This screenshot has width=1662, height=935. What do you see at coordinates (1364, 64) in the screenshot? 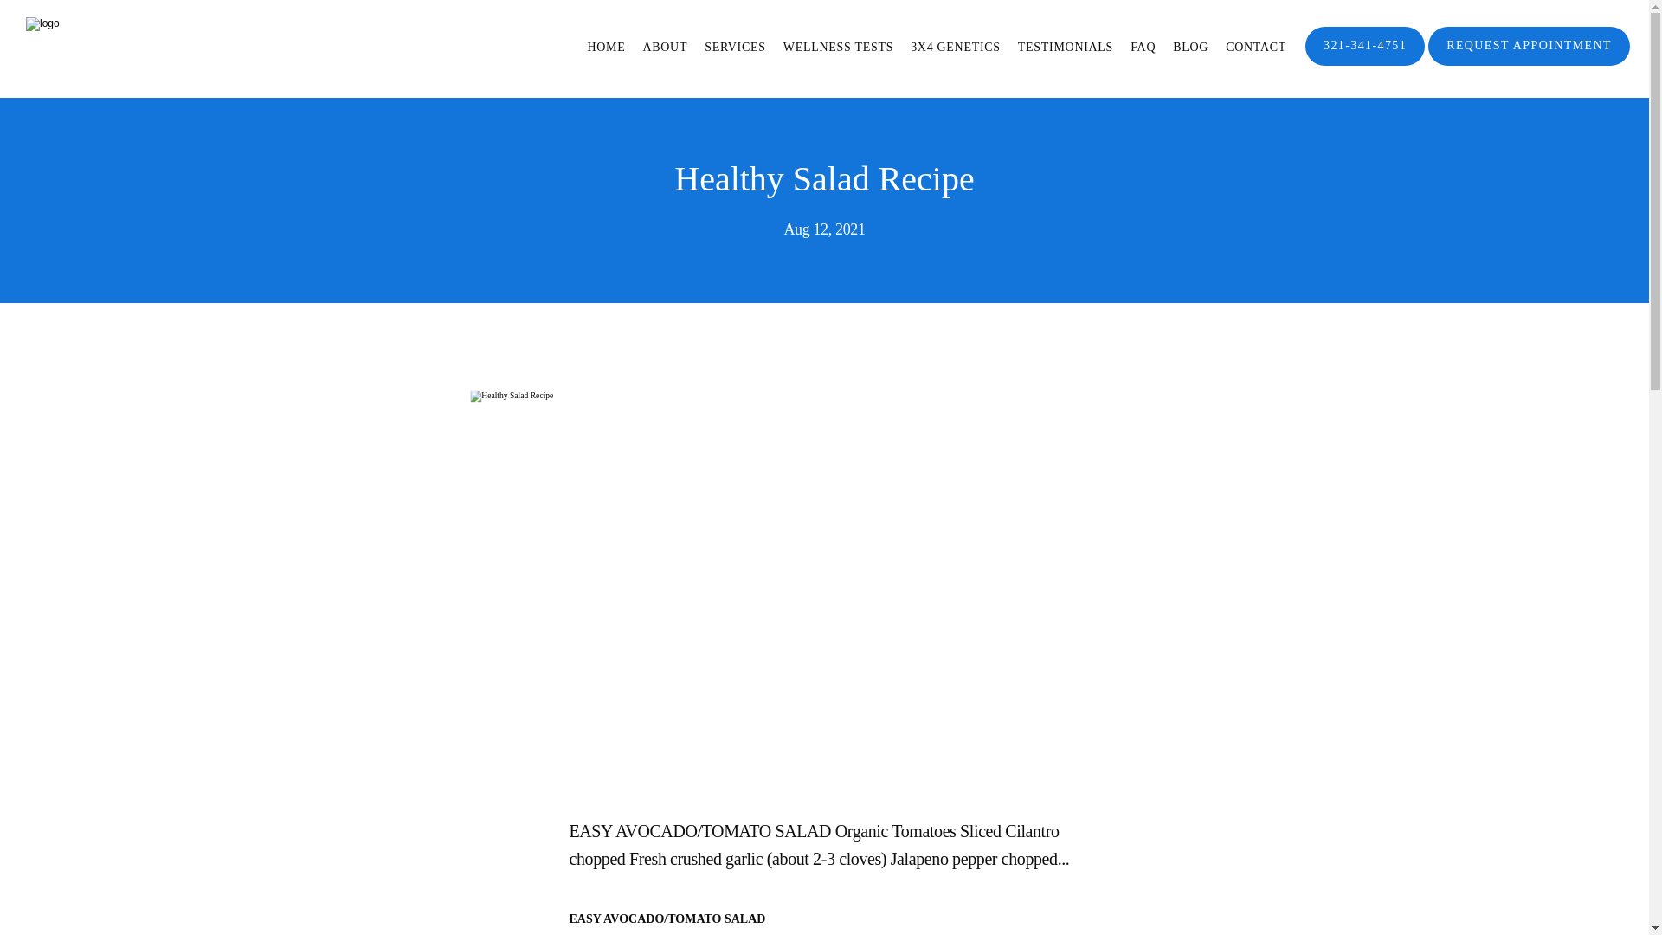
I see `321-341-4751` at bounding box center [1364, 64].